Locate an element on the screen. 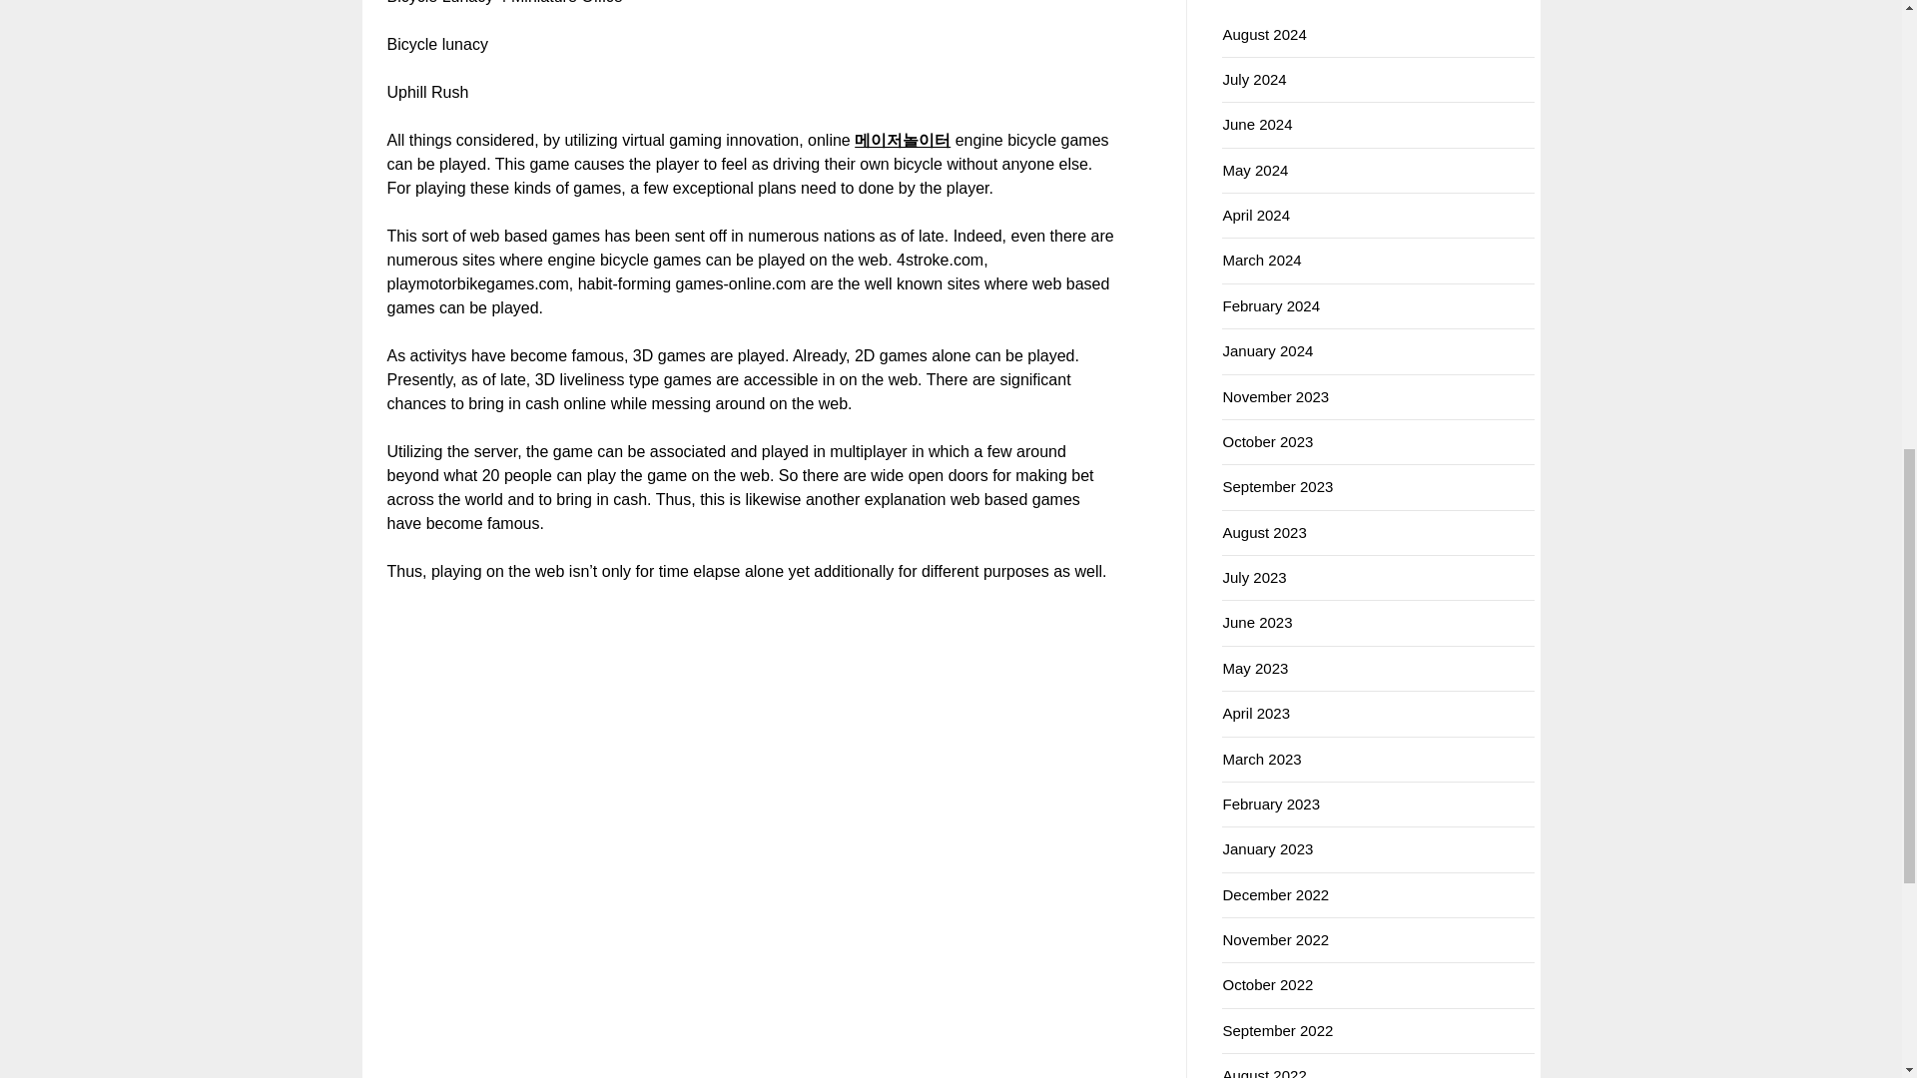 The width and height of the screenshot is (1917, 1078). December 2022 is located at coordinates (1275, 894).